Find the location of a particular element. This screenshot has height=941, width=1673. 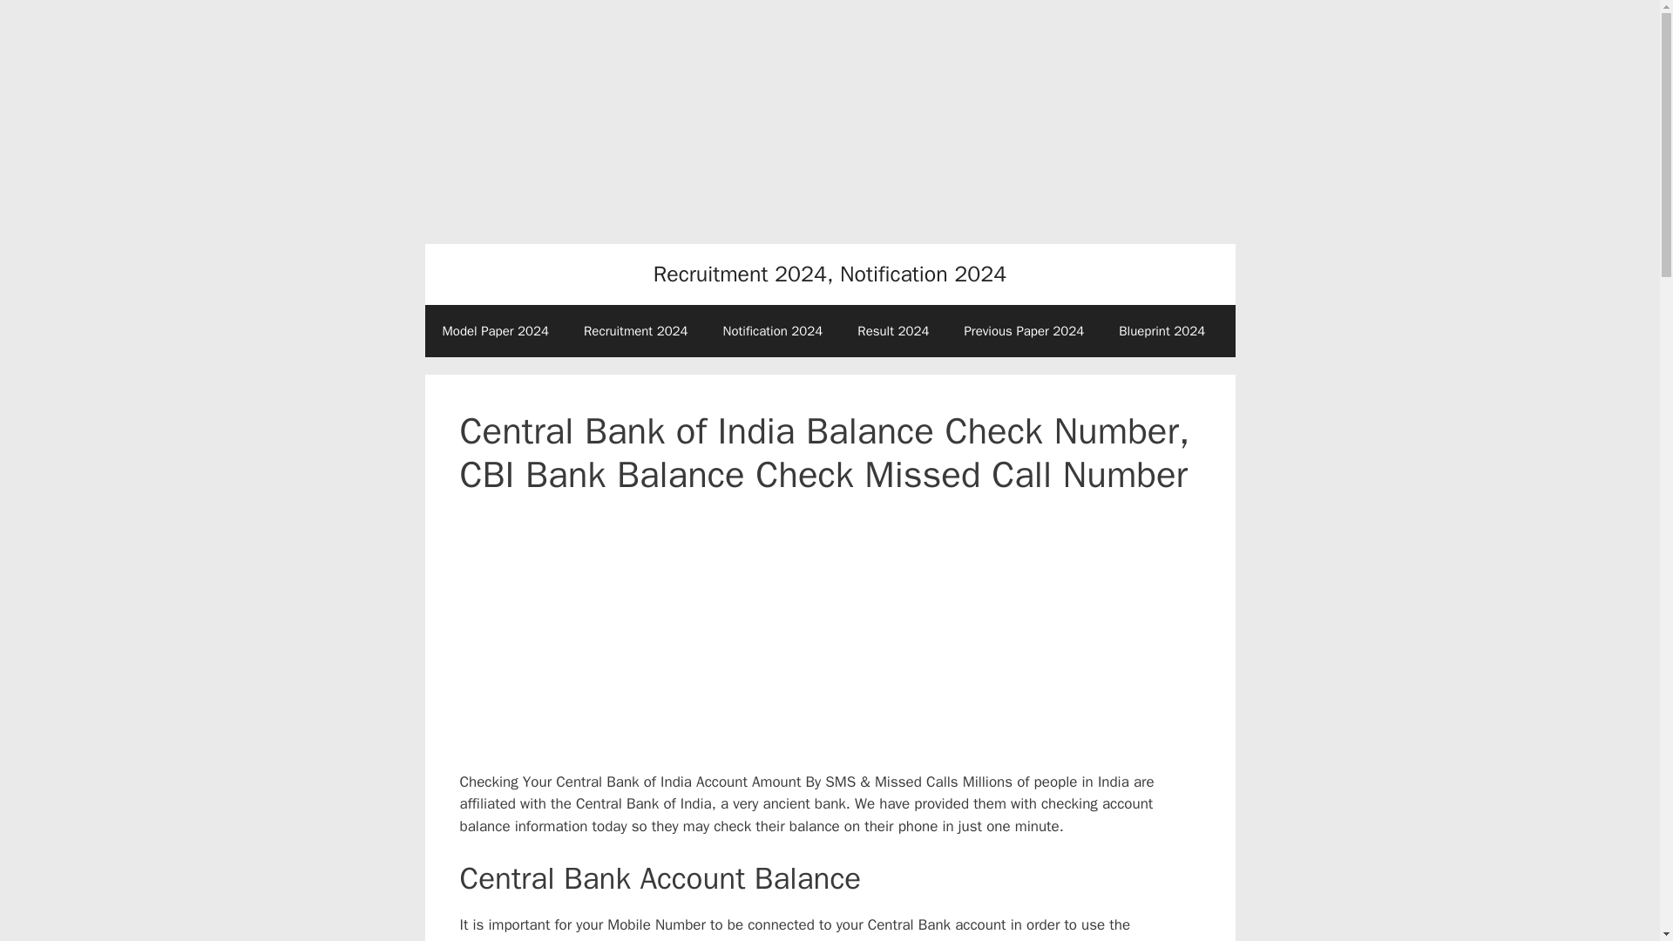

Result 2024 is located at coordinates (892, 331).